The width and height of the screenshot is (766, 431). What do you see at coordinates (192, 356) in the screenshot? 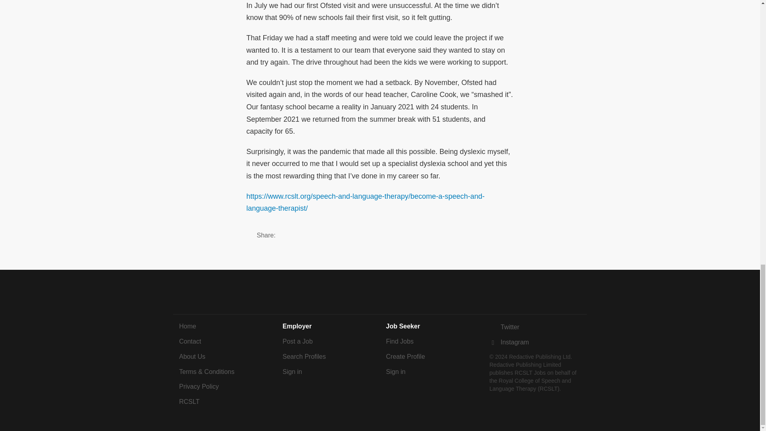
I see `About Us` at bounding box center [192, 356].